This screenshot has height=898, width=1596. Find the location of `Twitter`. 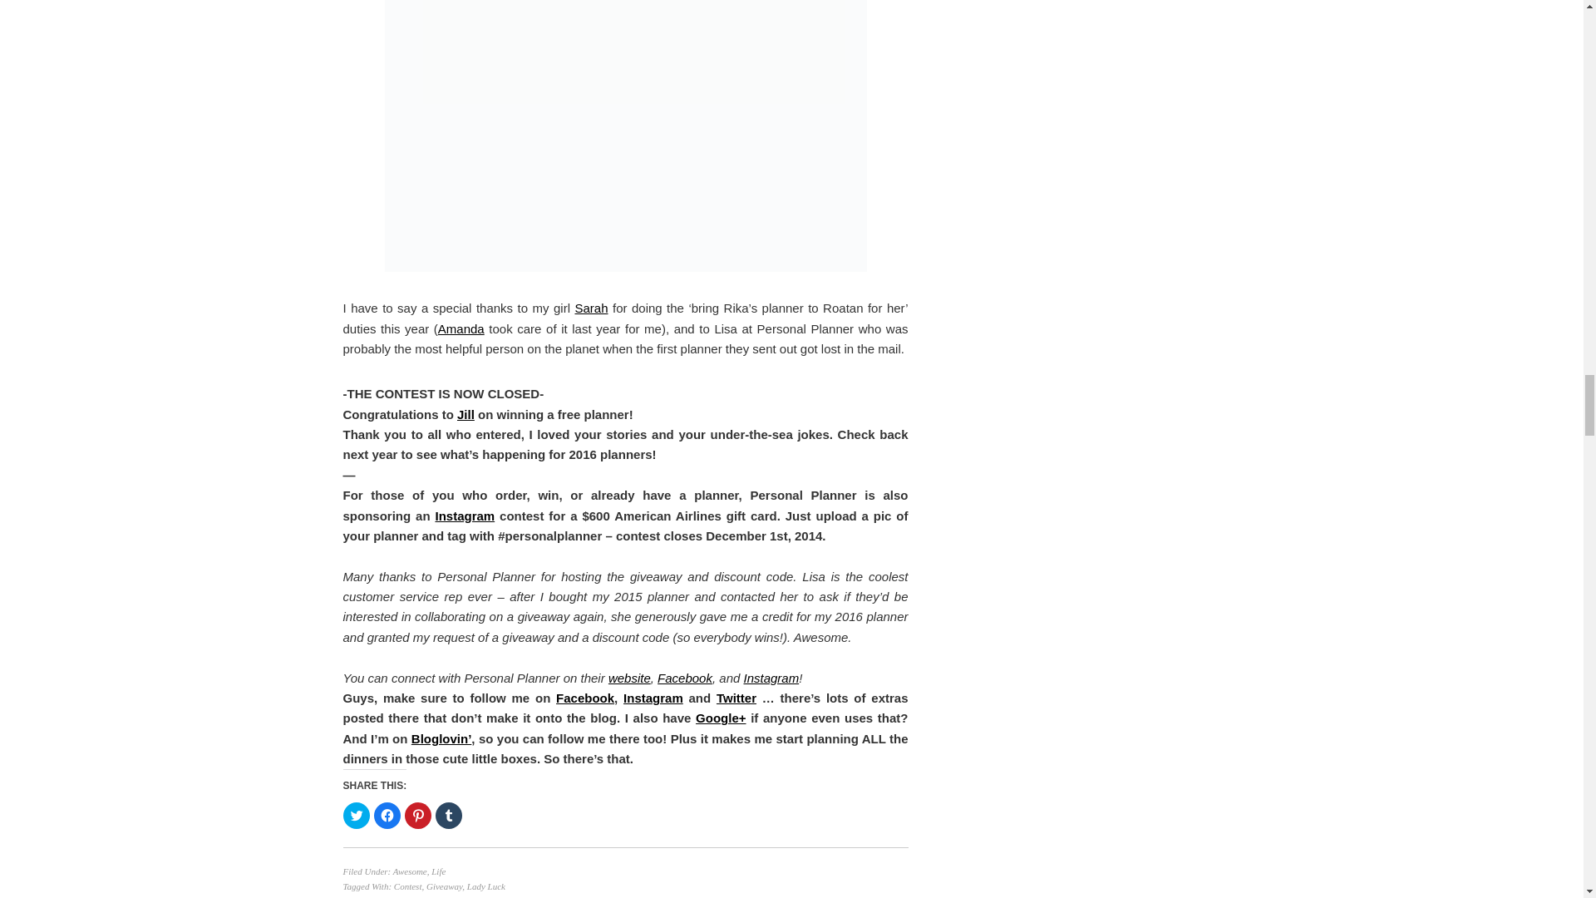

Twitter is located at coordinates (736, 697).